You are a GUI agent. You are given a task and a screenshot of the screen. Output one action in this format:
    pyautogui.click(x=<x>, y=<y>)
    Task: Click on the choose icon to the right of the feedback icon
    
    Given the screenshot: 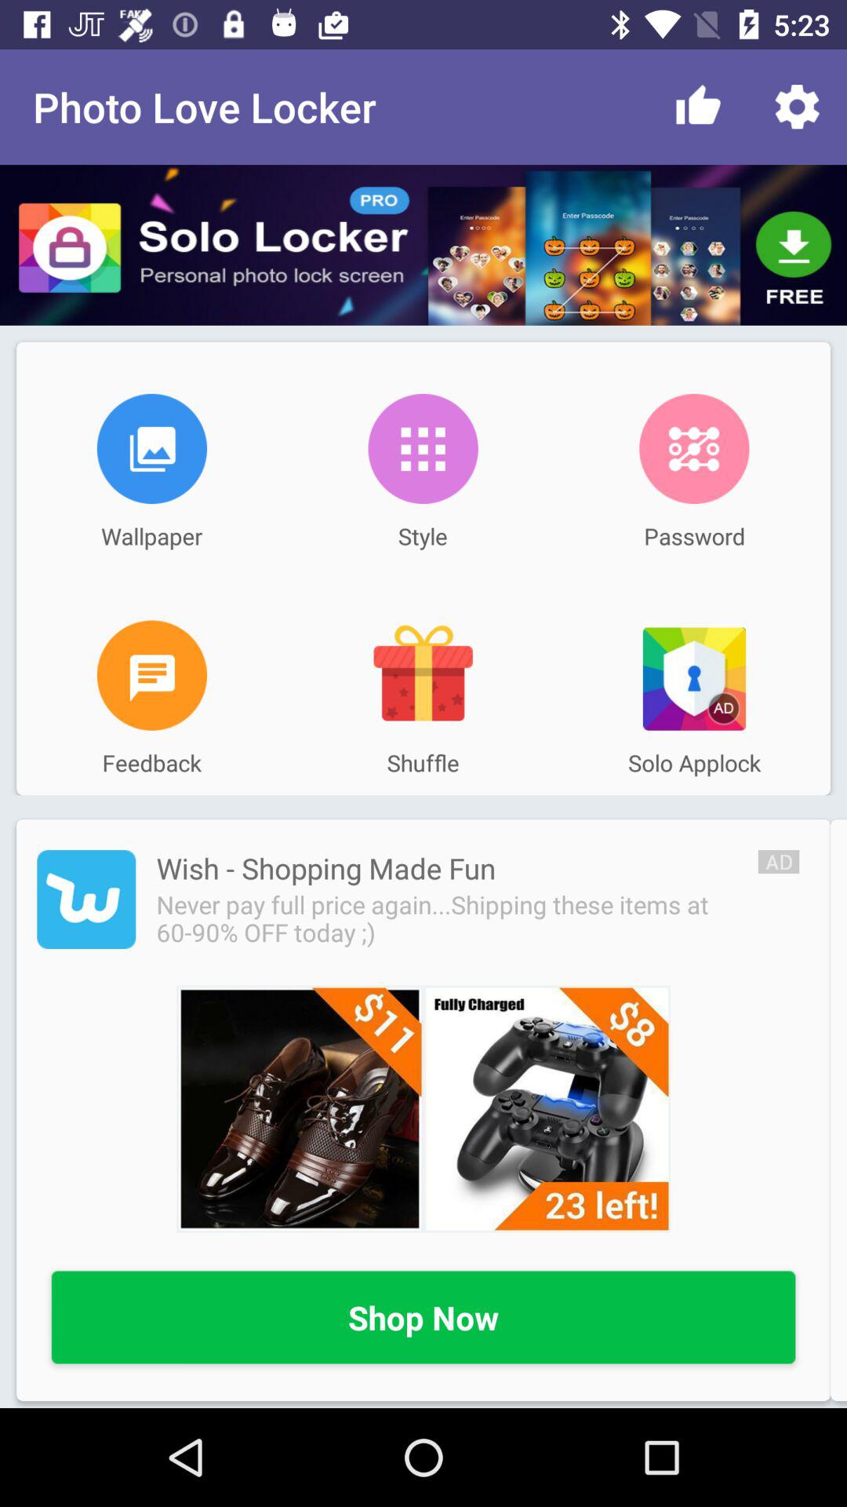 What is the action you would take?
    pyautogui.click(x=423, y=675)
    